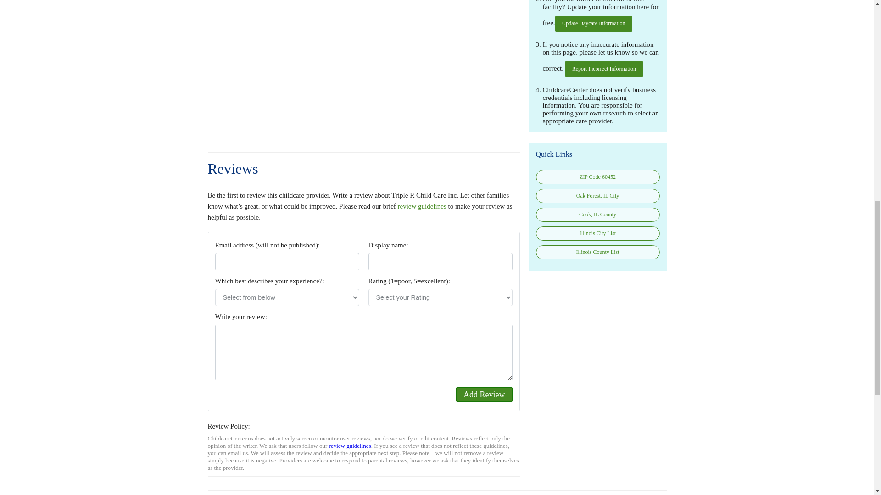  I want to click on review guidelines, so click(422, 206).